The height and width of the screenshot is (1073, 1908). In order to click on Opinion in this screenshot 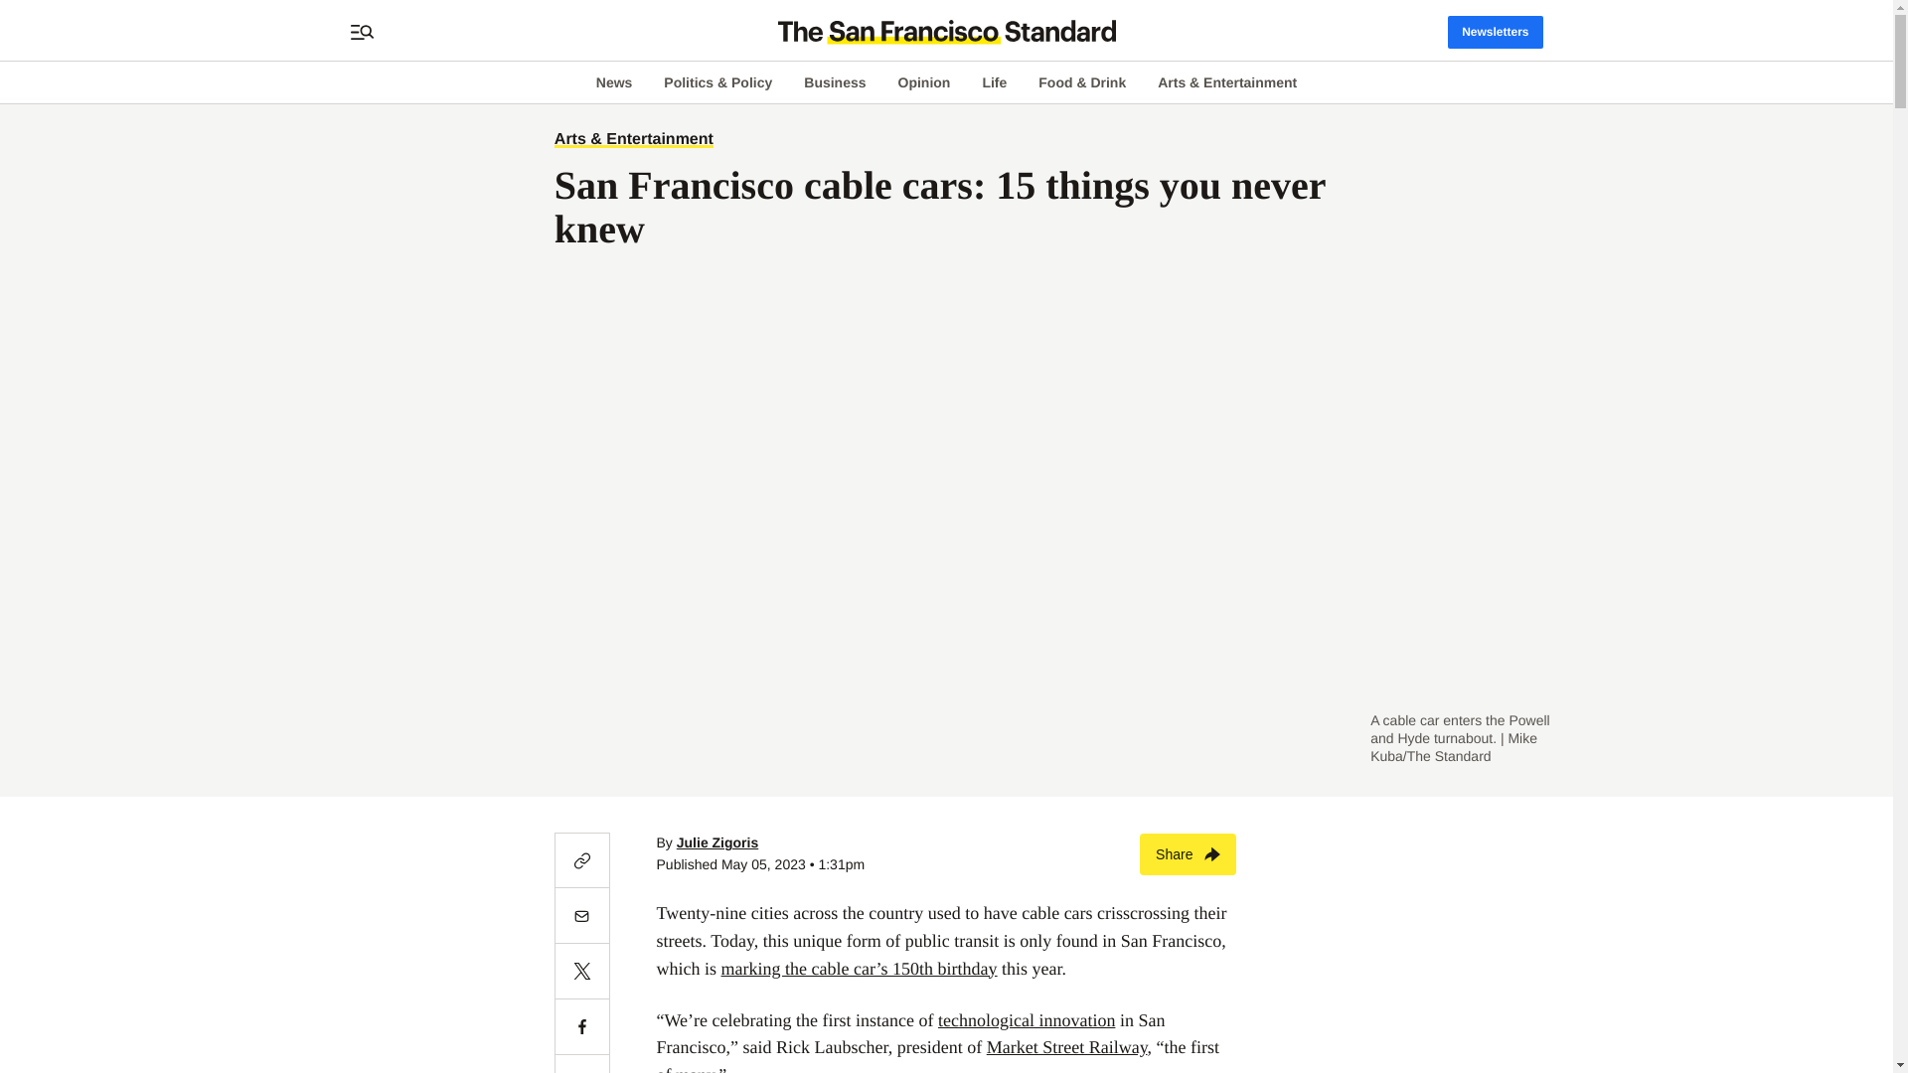, I will do `click(924, 81)`.